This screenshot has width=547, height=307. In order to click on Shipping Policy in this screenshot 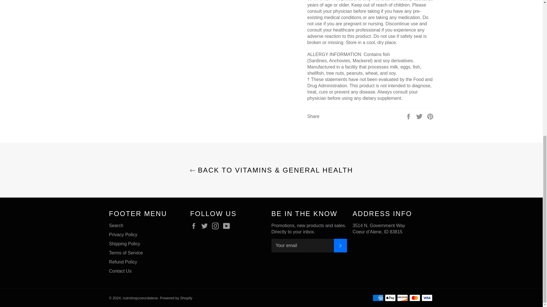, I will do `click(124, 244)`.